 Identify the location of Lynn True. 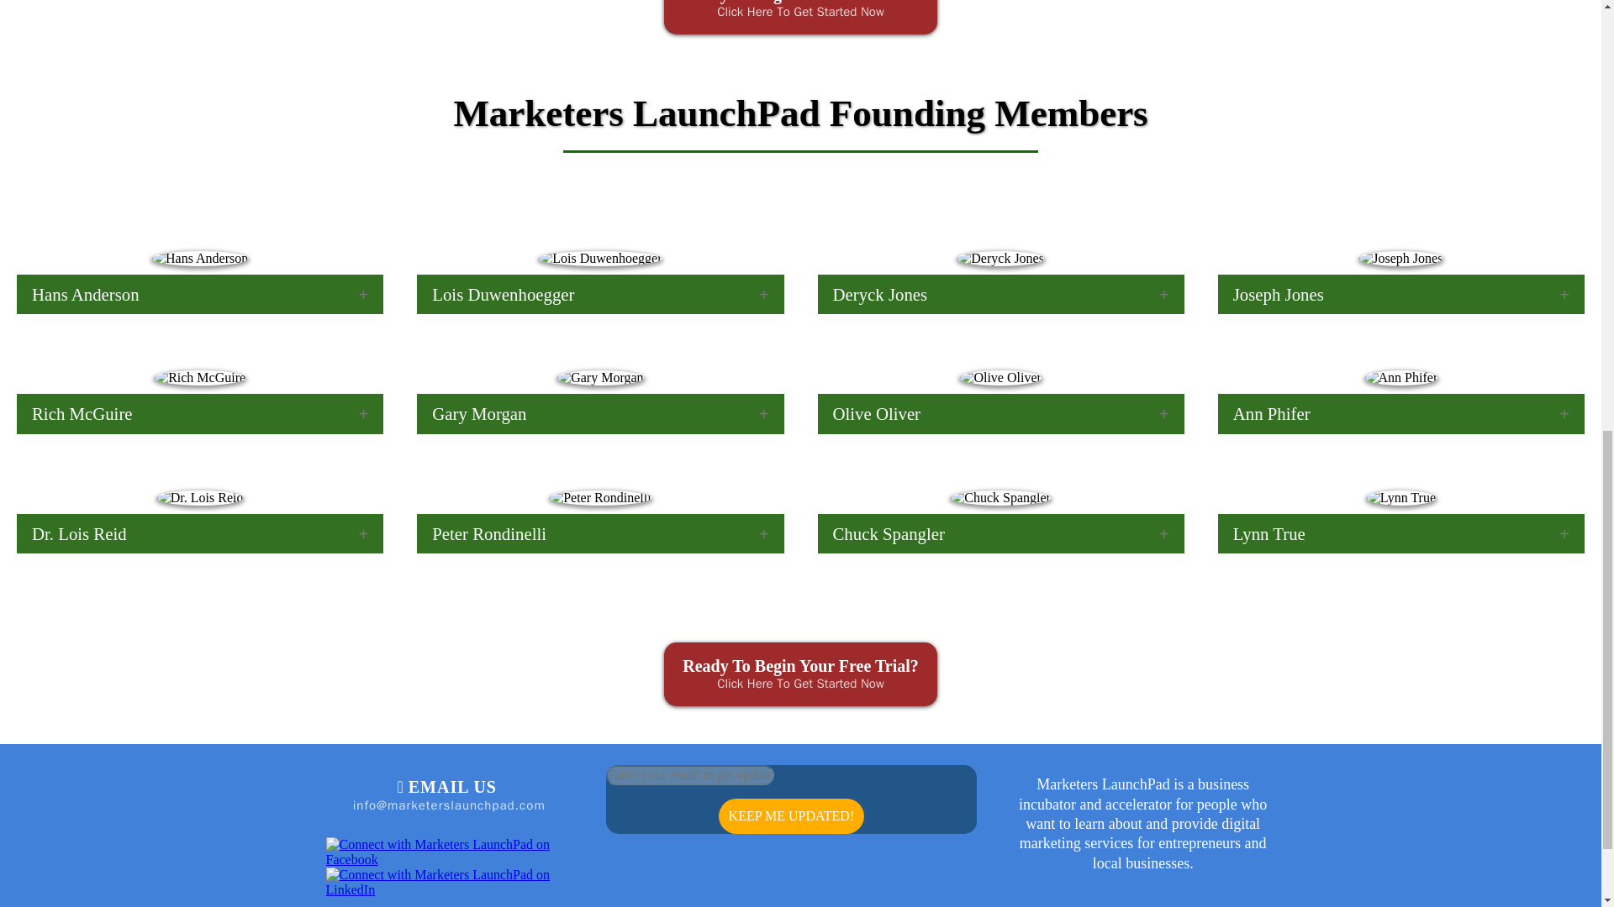
(1401, 533).